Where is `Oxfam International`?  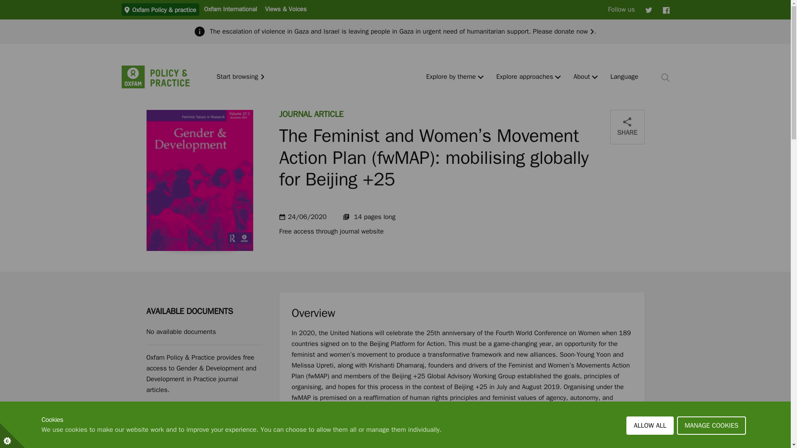 Oxfam International is located at coordinates (230, 9).